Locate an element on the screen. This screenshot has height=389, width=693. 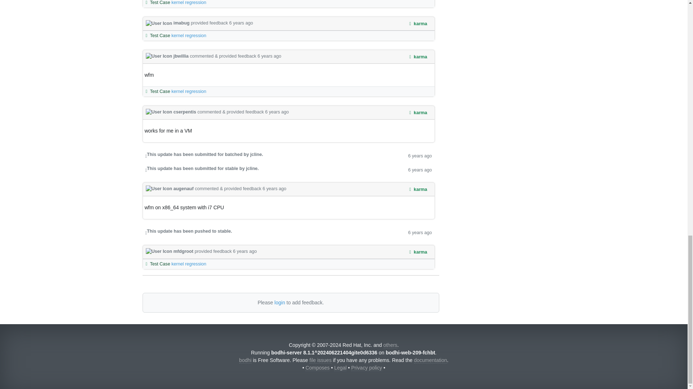
imabug is located at coordinates (168, 23).